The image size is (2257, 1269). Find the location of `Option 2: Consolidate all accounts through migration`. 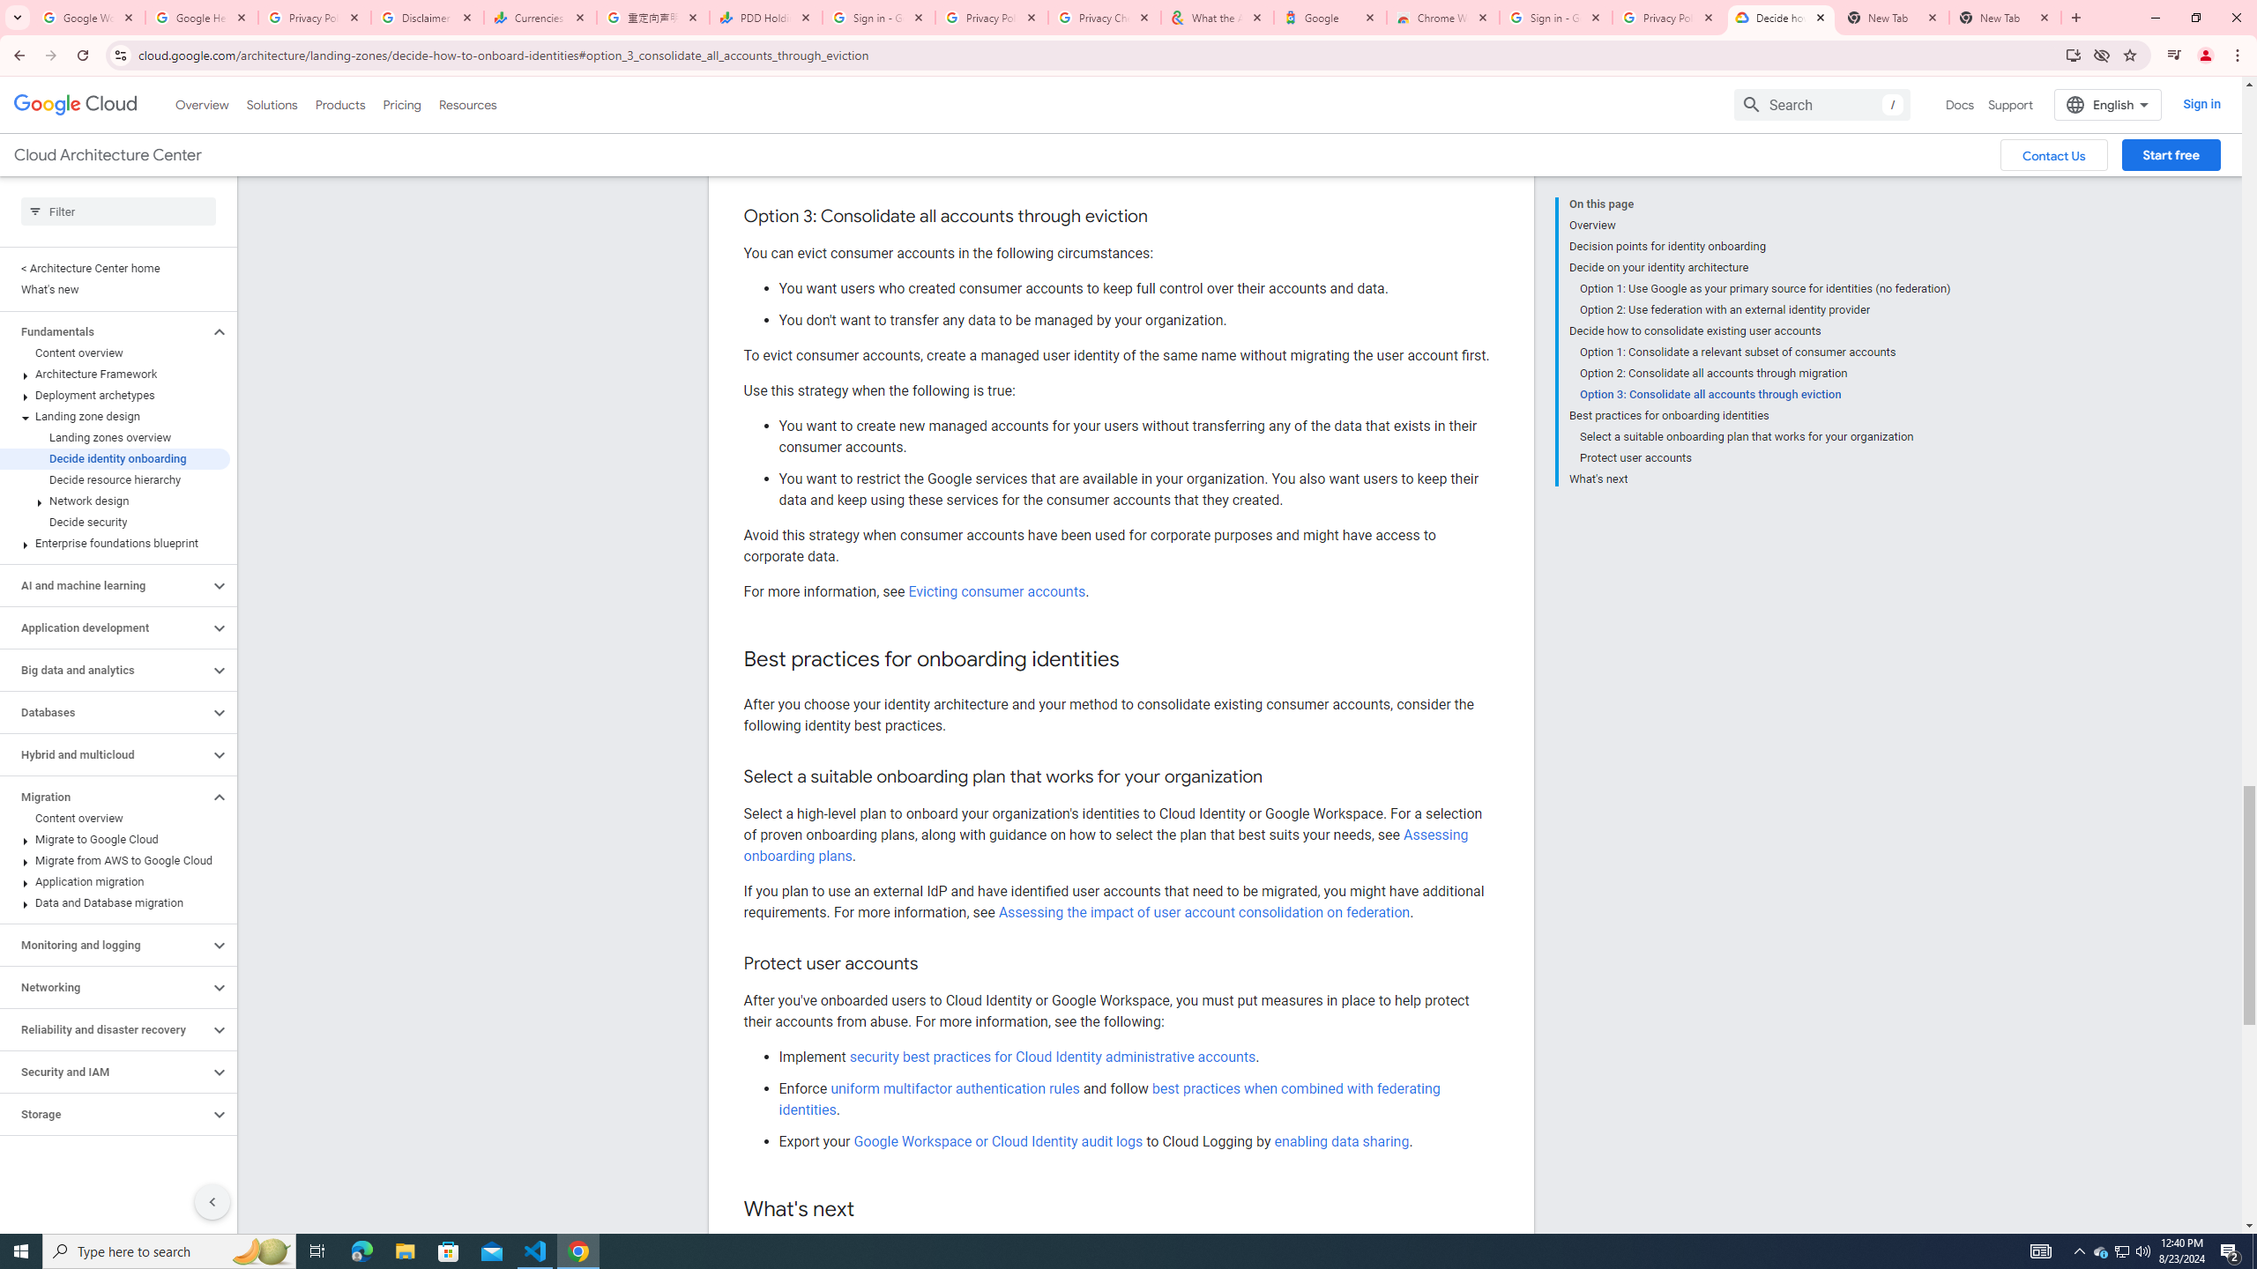

Option 2: Consolidate all accounts through migration is located at coordinates (1765, 374).